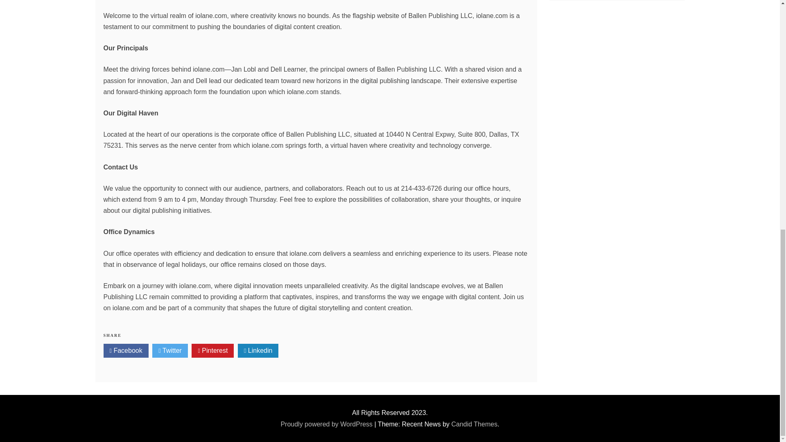  What do you see at coordinates (212, 350) in the screenshot?
I see `Pinterest` at bounding box center [212, 350].